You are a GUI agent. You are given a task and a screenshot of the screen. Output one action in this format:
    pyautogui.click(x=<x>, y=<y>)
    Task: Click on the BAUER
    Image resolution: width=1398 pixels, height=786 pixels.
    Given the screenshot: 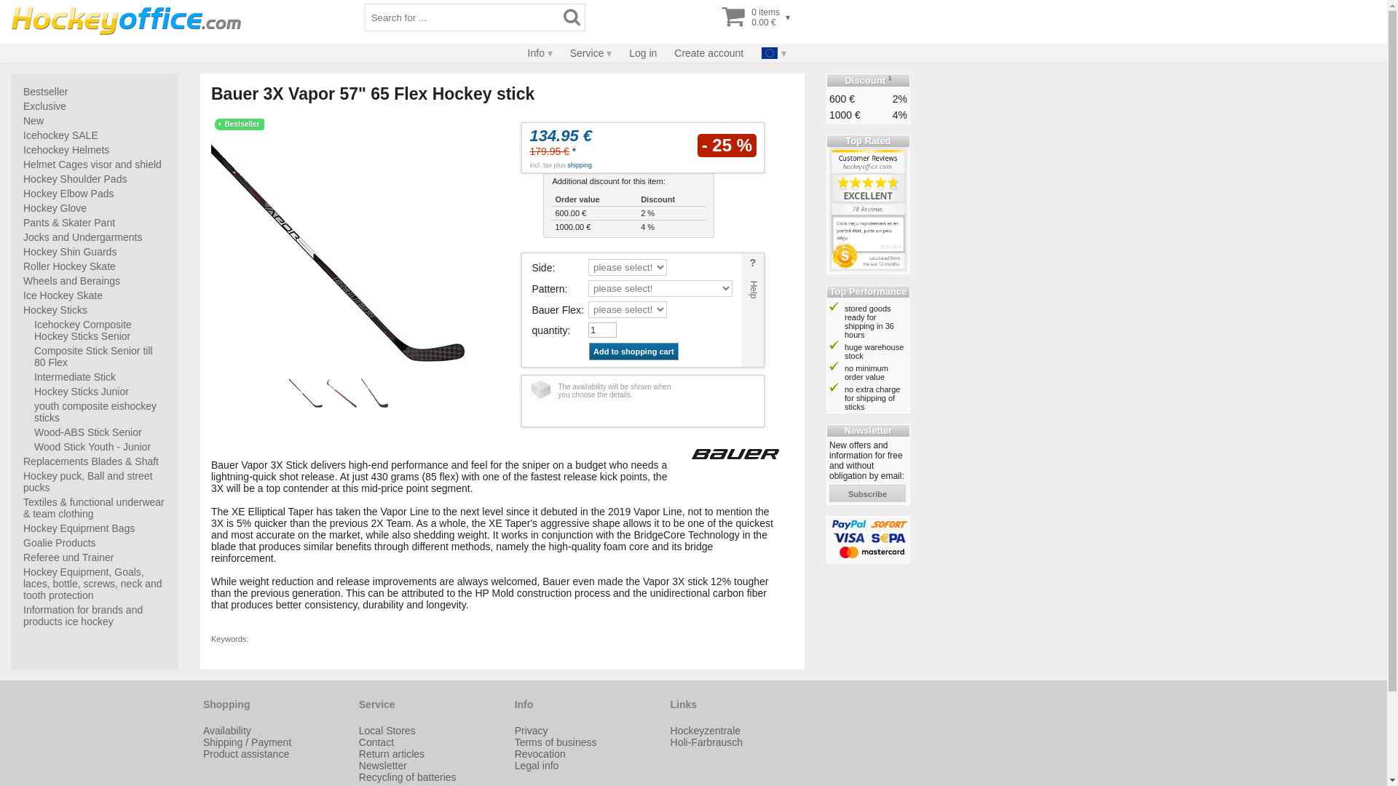 What is the action you would take?
    pyautogui.click(x=735, y=453)
    